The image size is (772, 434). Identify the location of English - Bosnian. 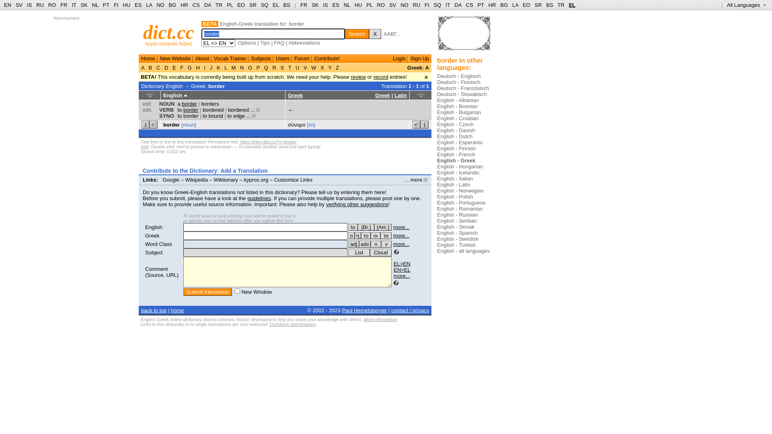
(458, 106).